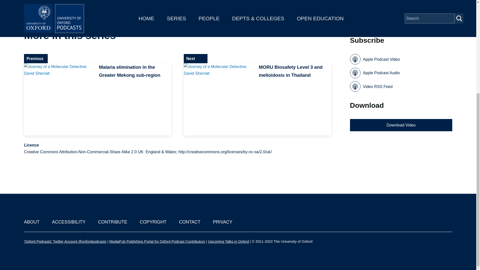  What do you see at coordinates (257, 99) in the screenshot?
I see `MORU Biosafety Level 3 and melioidosis in Thailand` at bounding box center [257, 99].